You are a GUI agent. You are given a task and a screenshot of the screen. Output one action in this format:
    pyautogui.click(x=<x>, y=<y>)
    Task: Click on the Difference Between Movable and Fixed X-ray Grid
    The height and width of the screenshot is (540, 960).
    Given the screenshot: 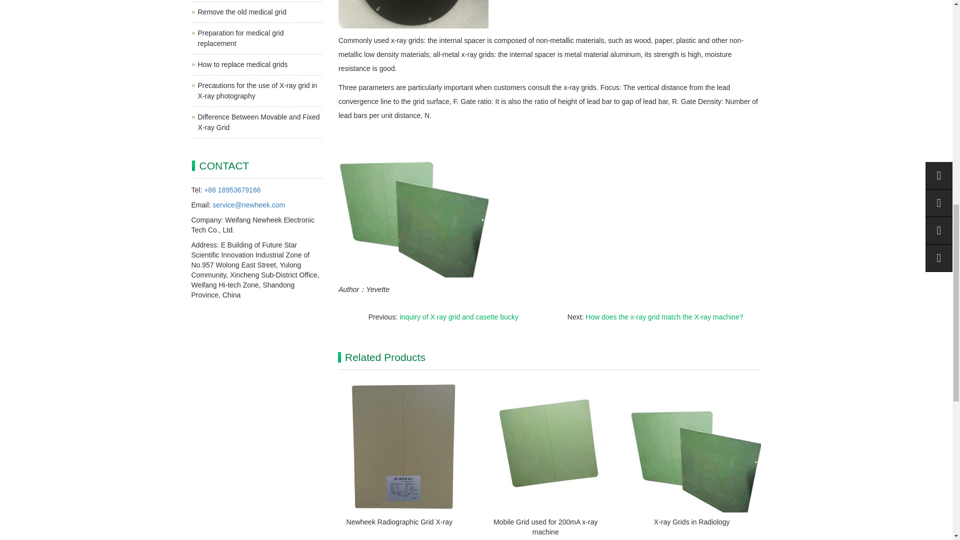 What is the action you would take?
    pyautogui.click(x=258, y=122)
    